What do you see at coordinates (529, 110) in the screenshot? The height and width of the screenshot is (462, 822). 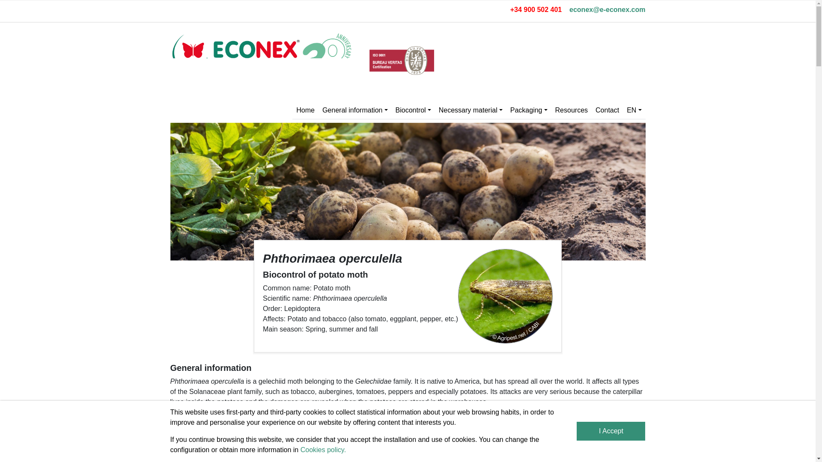 I see `Packaging` at bounding box center [529, 110].